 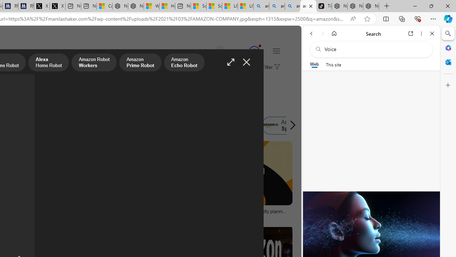 What do you see at coordinates (220, 126) in the screenshot?
I see `Amazon Shoes` at bounding box center [220, 126].